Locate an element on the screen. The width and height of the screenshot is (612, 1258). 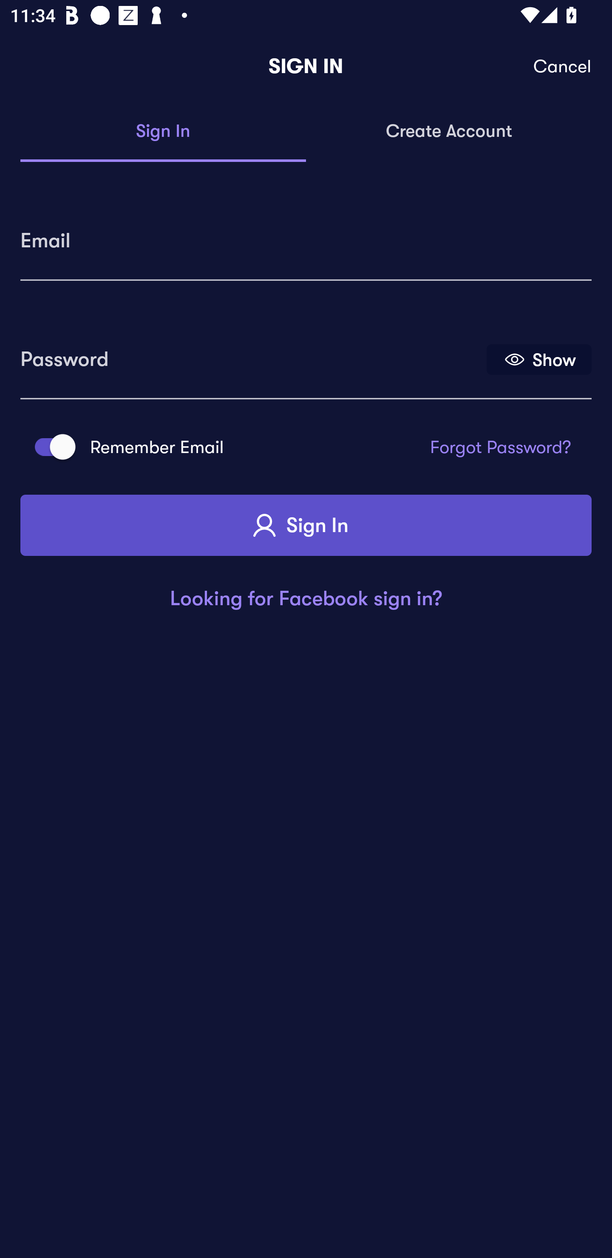
Show Password Show is located at coordinates (539, 359).